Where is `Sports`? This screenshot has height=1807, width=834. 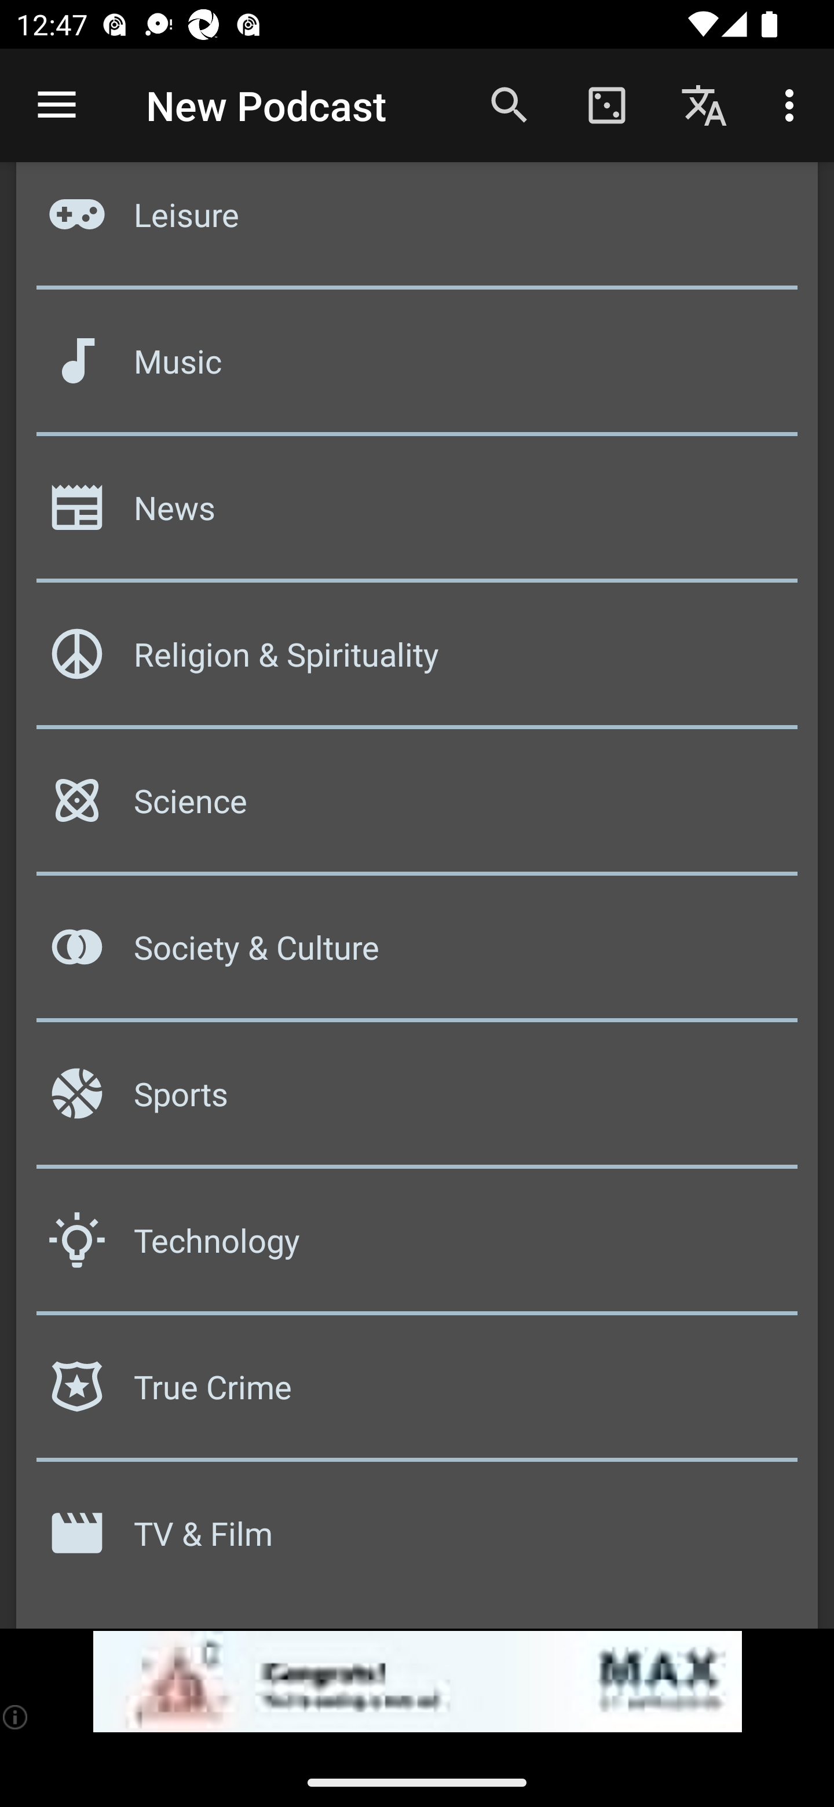
Sports is located at coordinates (417, 1102).